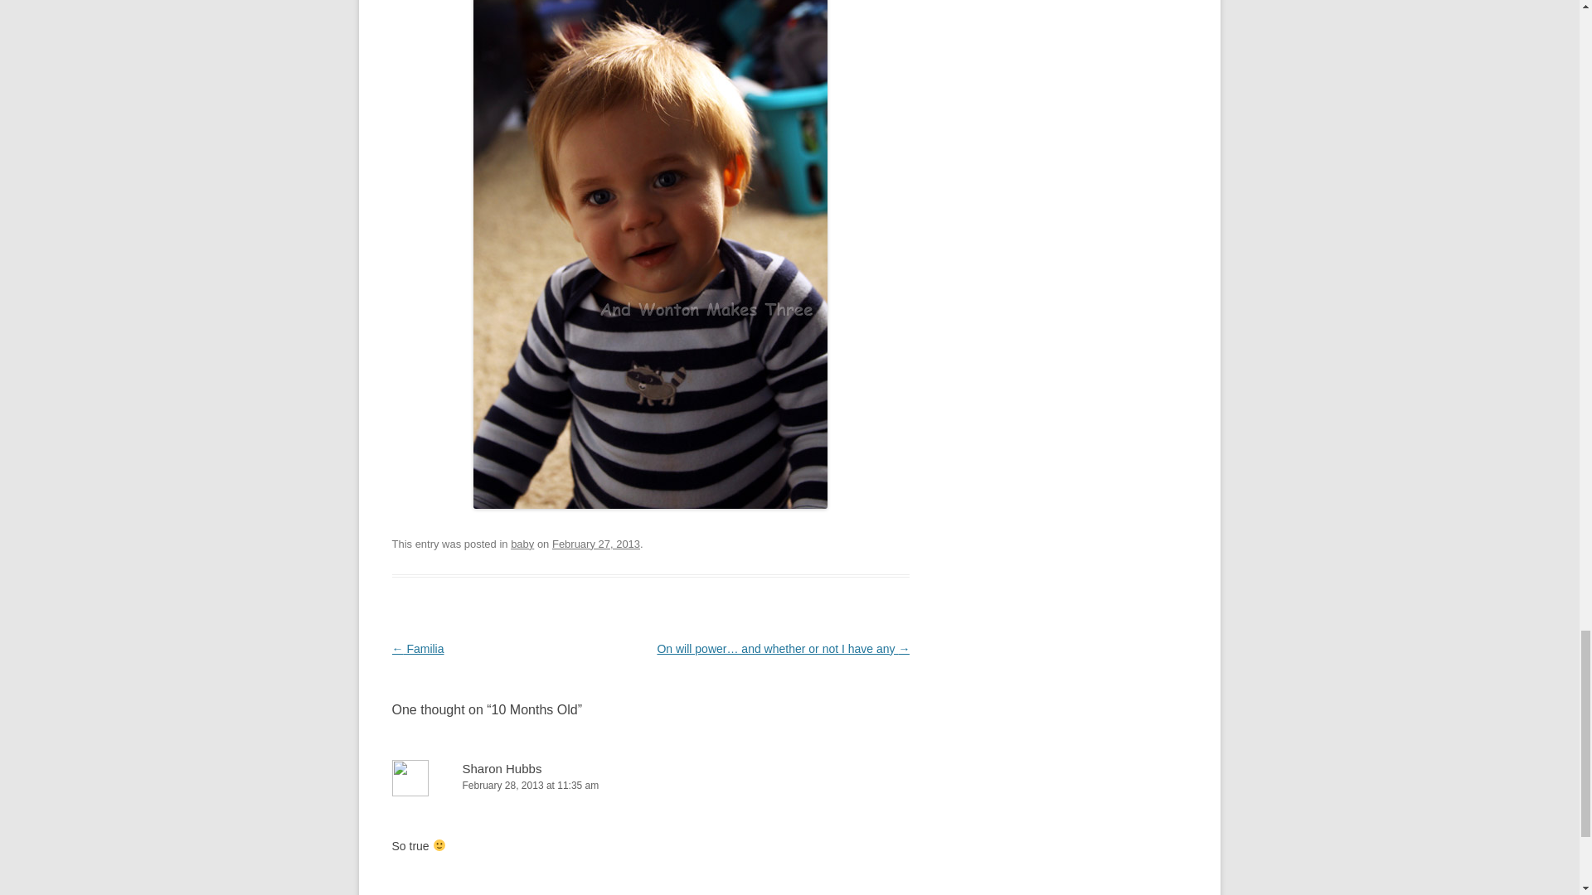 The height and width of the screenshot is (895, 1592). What do you see at coordinates (522, 544) in the screenshot?
I see `baby` at bounding box center [522, 544].